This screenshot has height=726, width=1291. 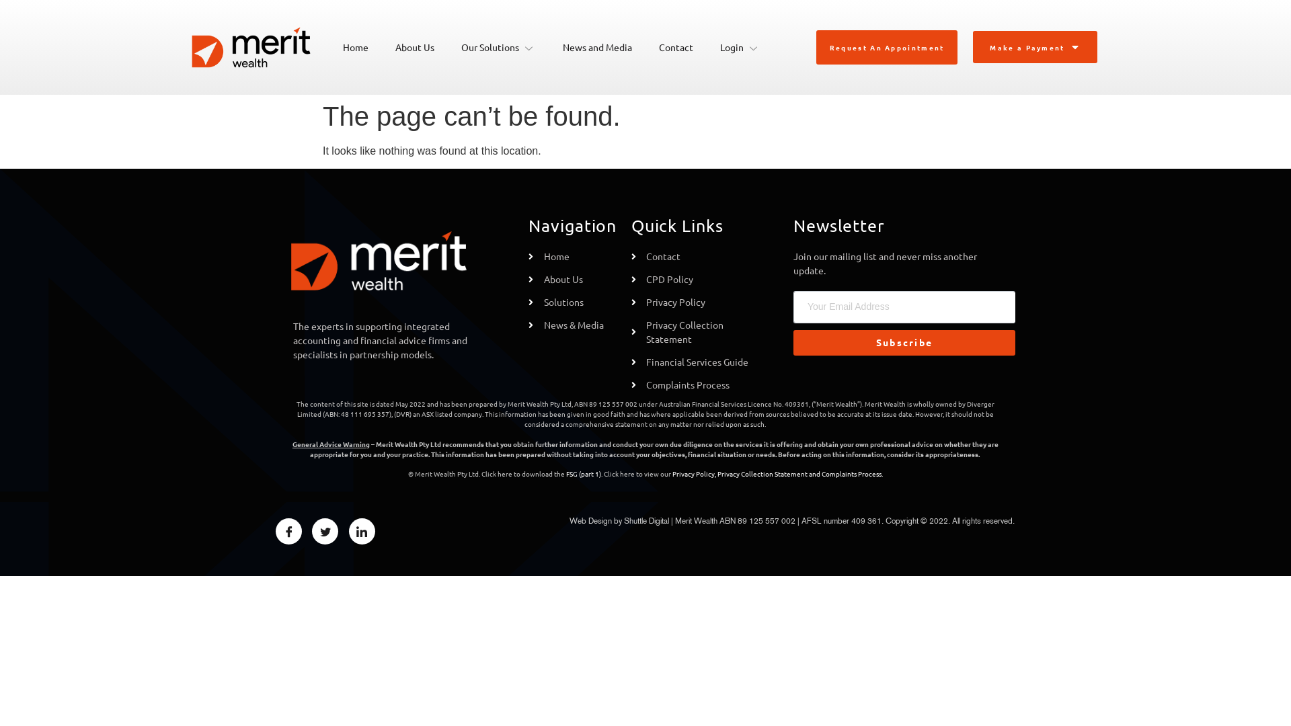 I want to click on Contact, so click(x=695, y=257).